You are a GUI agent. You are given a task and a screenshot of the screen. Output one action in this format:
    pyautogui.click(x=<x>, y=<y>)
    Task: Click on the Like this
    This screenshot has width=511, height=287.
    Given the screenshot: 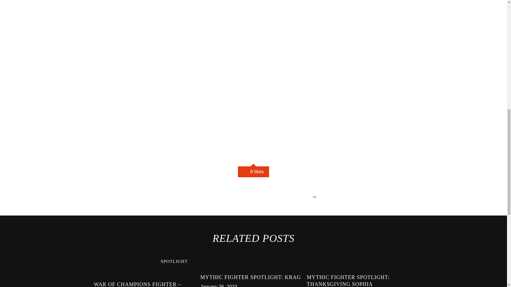 What is the action you would take?
    pyautogui.click(x=253, y=172)
    